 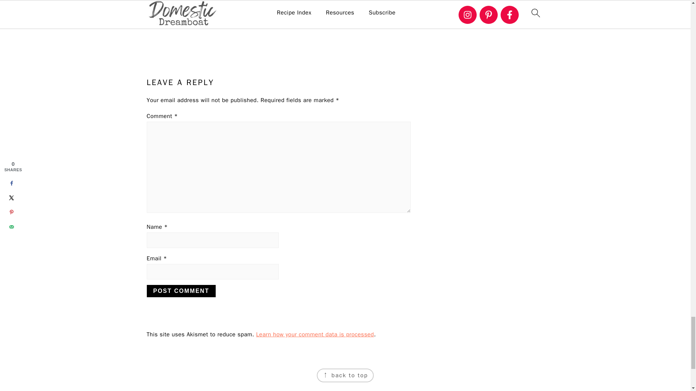 What do you see at coordinates (181, 291) in the screenshot?
I see `Post Comment` at bounding box center [181, 291].